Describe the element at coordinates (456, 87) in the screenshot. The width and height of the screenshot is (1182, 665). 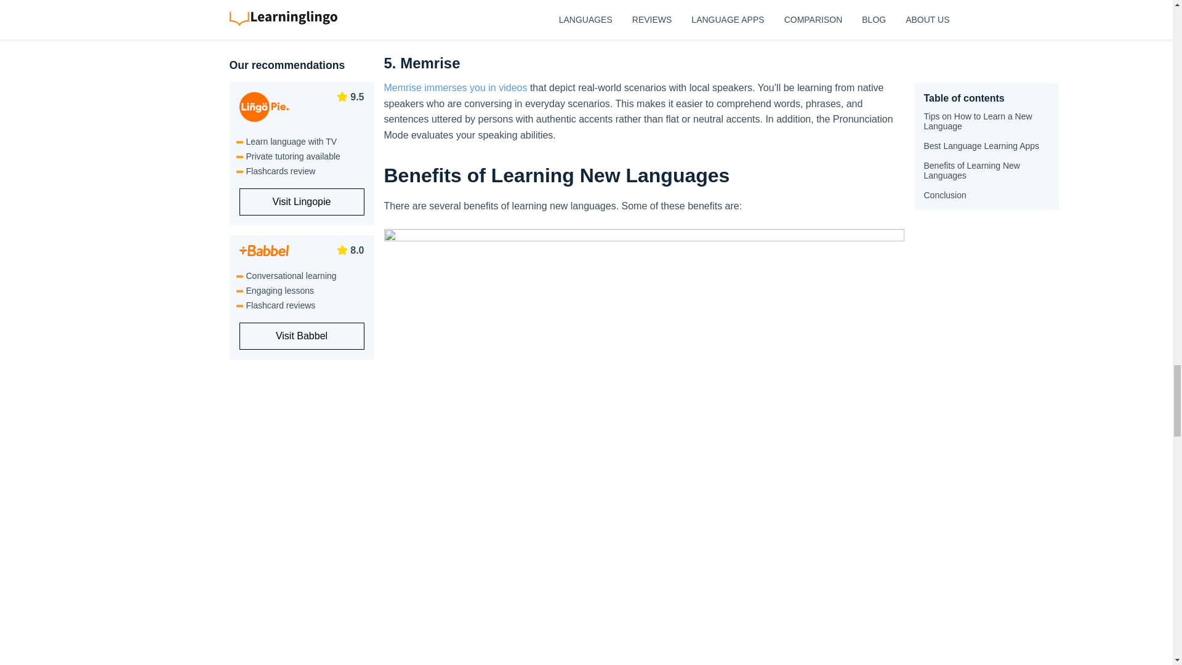
I see `Memrise immerses you in videos` at that location.